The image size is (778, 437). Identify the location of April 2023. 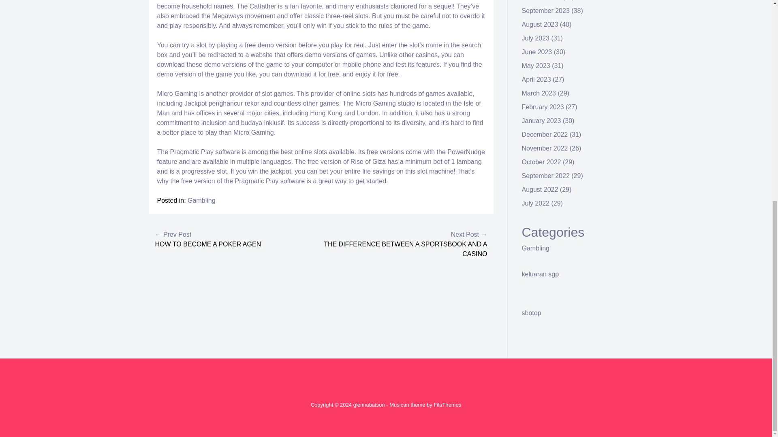
(536, 79).